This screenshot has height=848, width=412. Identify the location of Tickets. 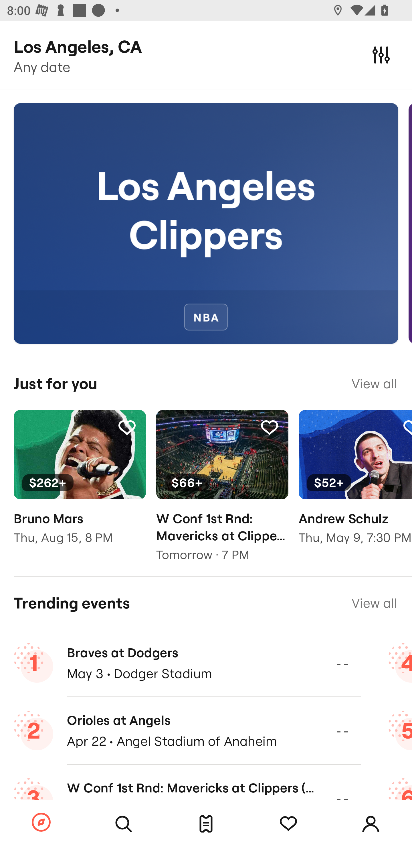
(206, 824).